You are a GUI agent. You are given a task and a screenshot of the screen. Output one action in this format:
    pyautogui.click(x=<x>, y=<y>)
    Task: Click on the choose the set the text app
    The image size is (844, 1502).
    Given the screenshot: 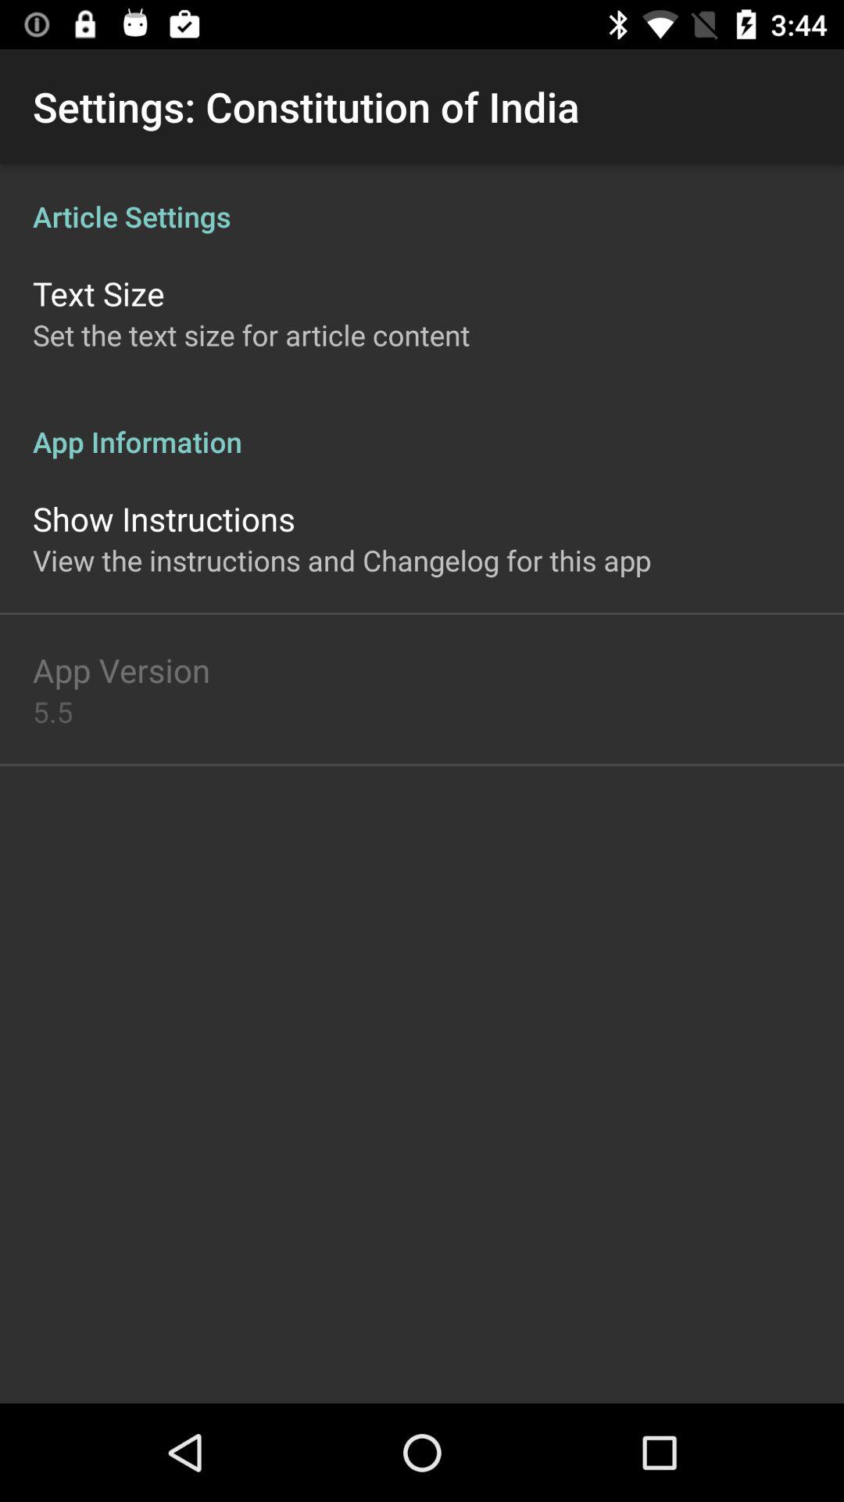 What is the action you would take?
    pyautogui.click(x=252, y=335)
    